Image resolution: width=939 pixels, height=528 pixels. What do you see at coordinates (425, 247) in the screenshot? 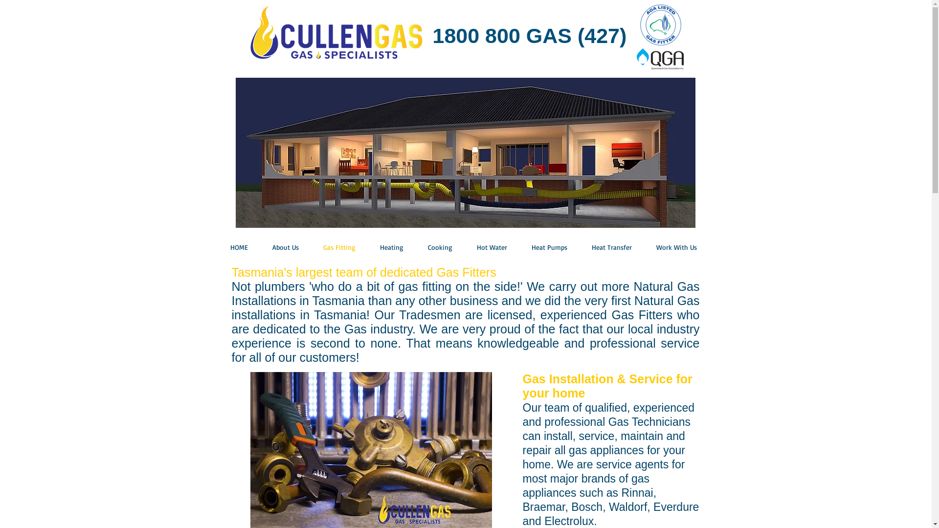
I see `Cooking` at bounding box center [425, 247].